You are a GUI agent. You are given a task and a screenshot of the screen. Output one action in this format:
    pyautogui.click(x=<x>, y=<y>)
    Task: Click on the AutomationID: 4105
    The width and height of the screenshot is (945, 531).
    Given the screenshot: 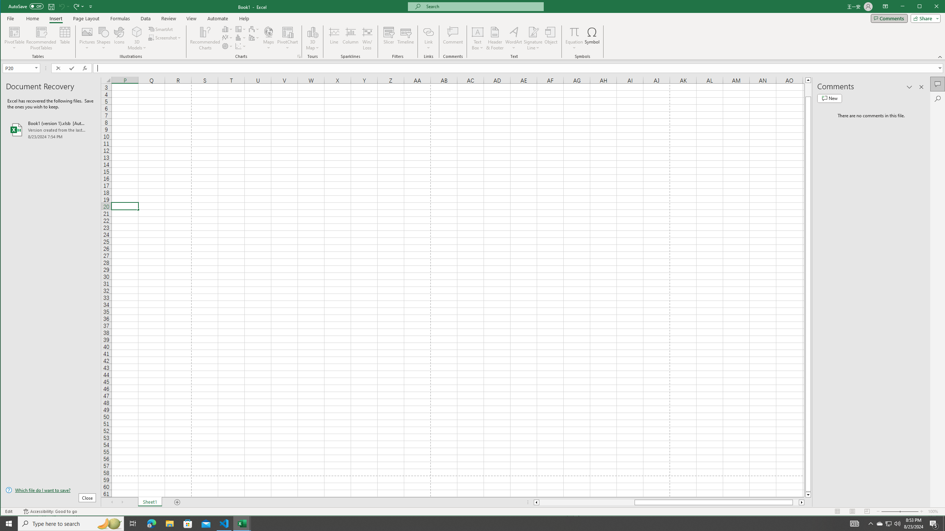 What is the action you would take?
    pyautogui.click(x=855, y=524)
    